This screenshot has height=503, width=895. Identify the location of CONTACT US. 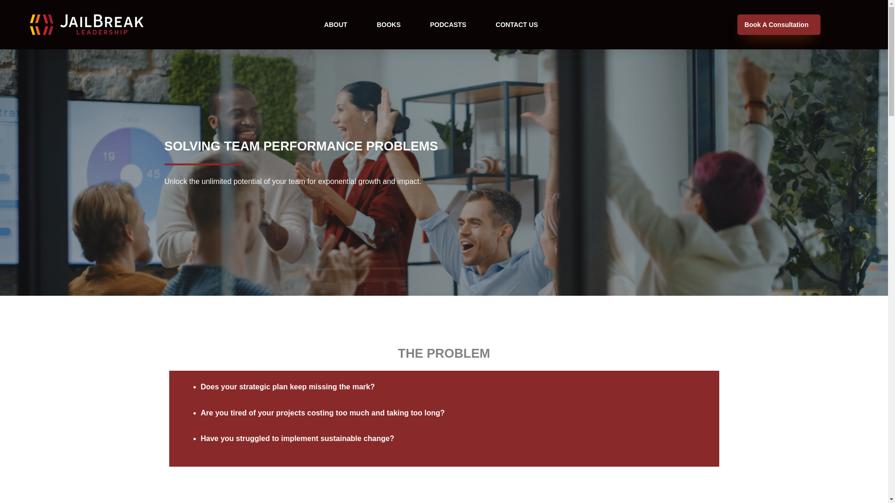
(516, 24).